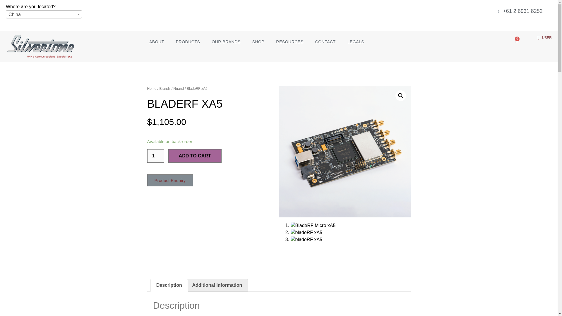  What do you see at coordinates (44, 14) in the screenshot?
I see `China` at bounding box center [44, 14].